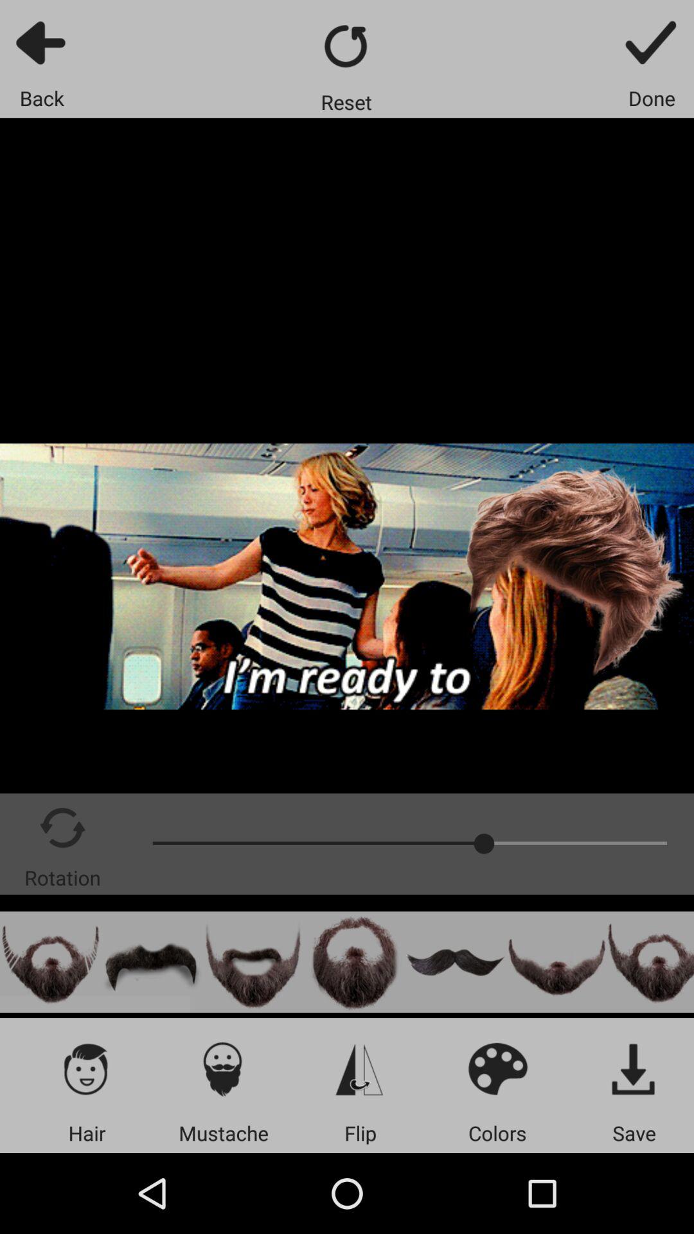 The height and width of the screenshot is (1234, 694). I want to click on color tab, so click(497, 1068).